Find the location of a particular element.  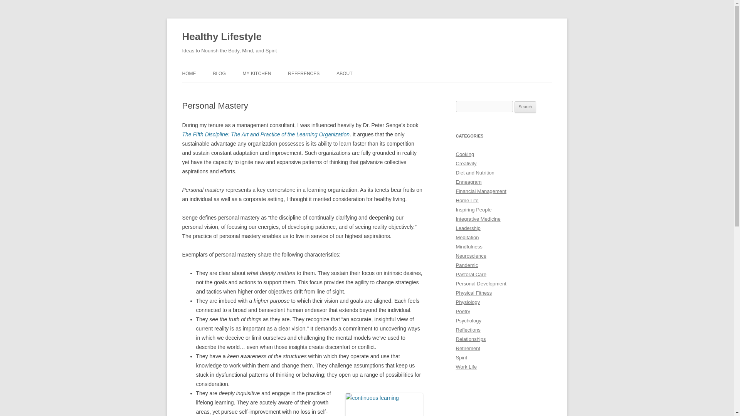

Home Life is located at coordinates (467, 200).